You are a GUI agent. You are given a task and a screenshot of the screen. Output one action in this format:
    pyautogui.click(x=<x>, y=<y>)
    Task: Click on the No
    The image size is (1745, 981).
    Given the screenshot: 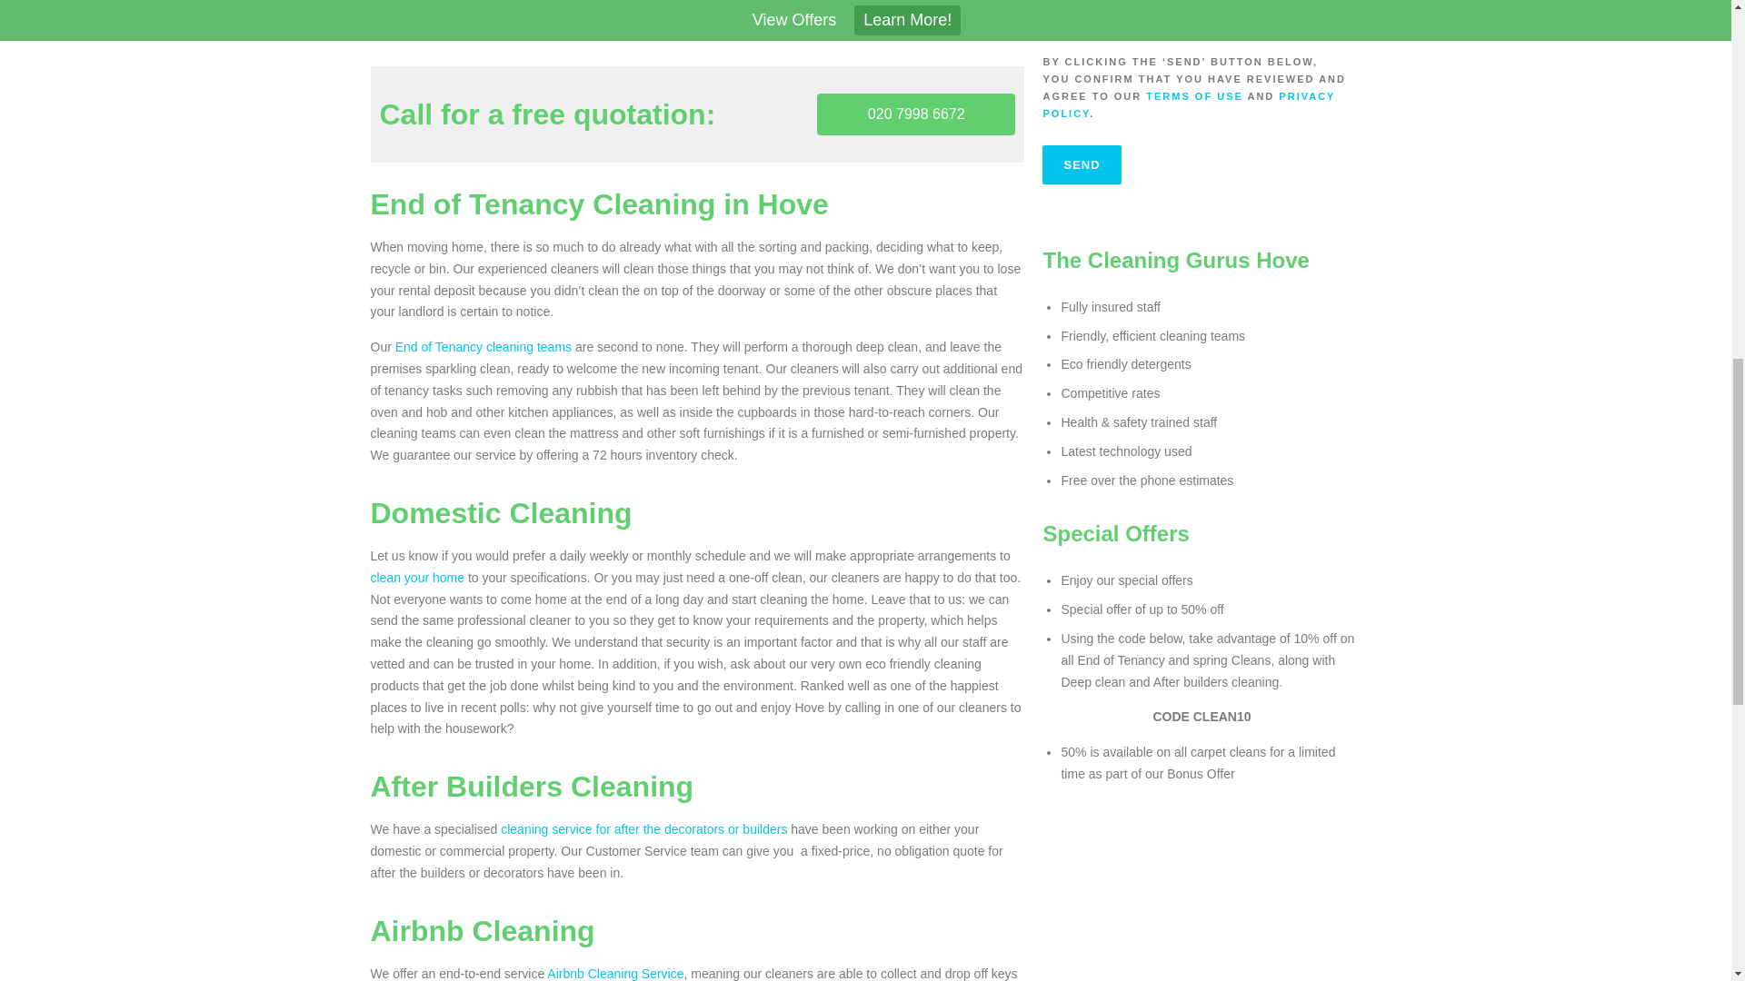 What is the action you would take?
    pyautogui.click(x=1162, y=12)
    